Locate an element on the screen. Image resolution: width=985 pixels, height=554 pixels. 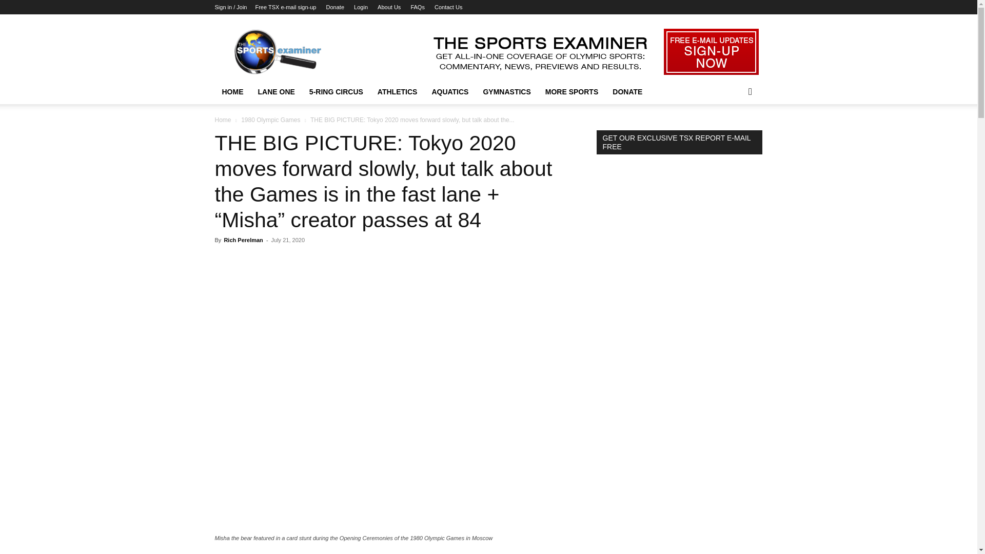
Free TSX e-mail sign-up is located at coordinates (285, 7).